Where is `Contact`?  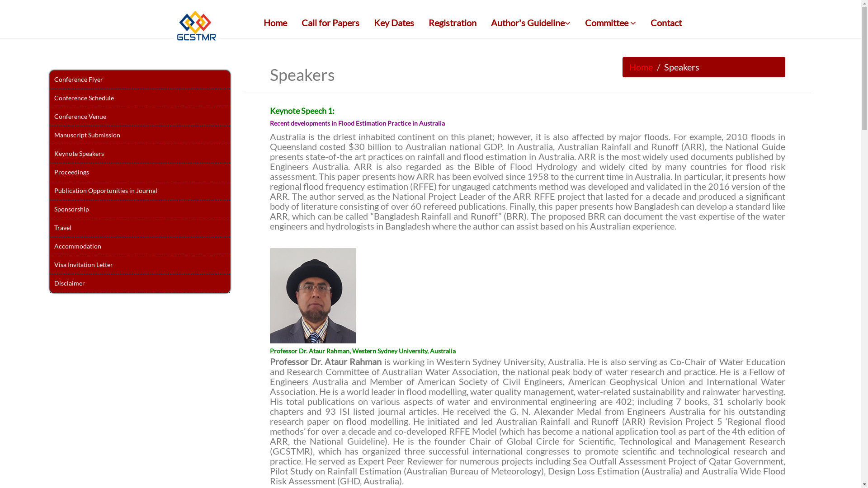 Contact is located at coordinates (666, 23).